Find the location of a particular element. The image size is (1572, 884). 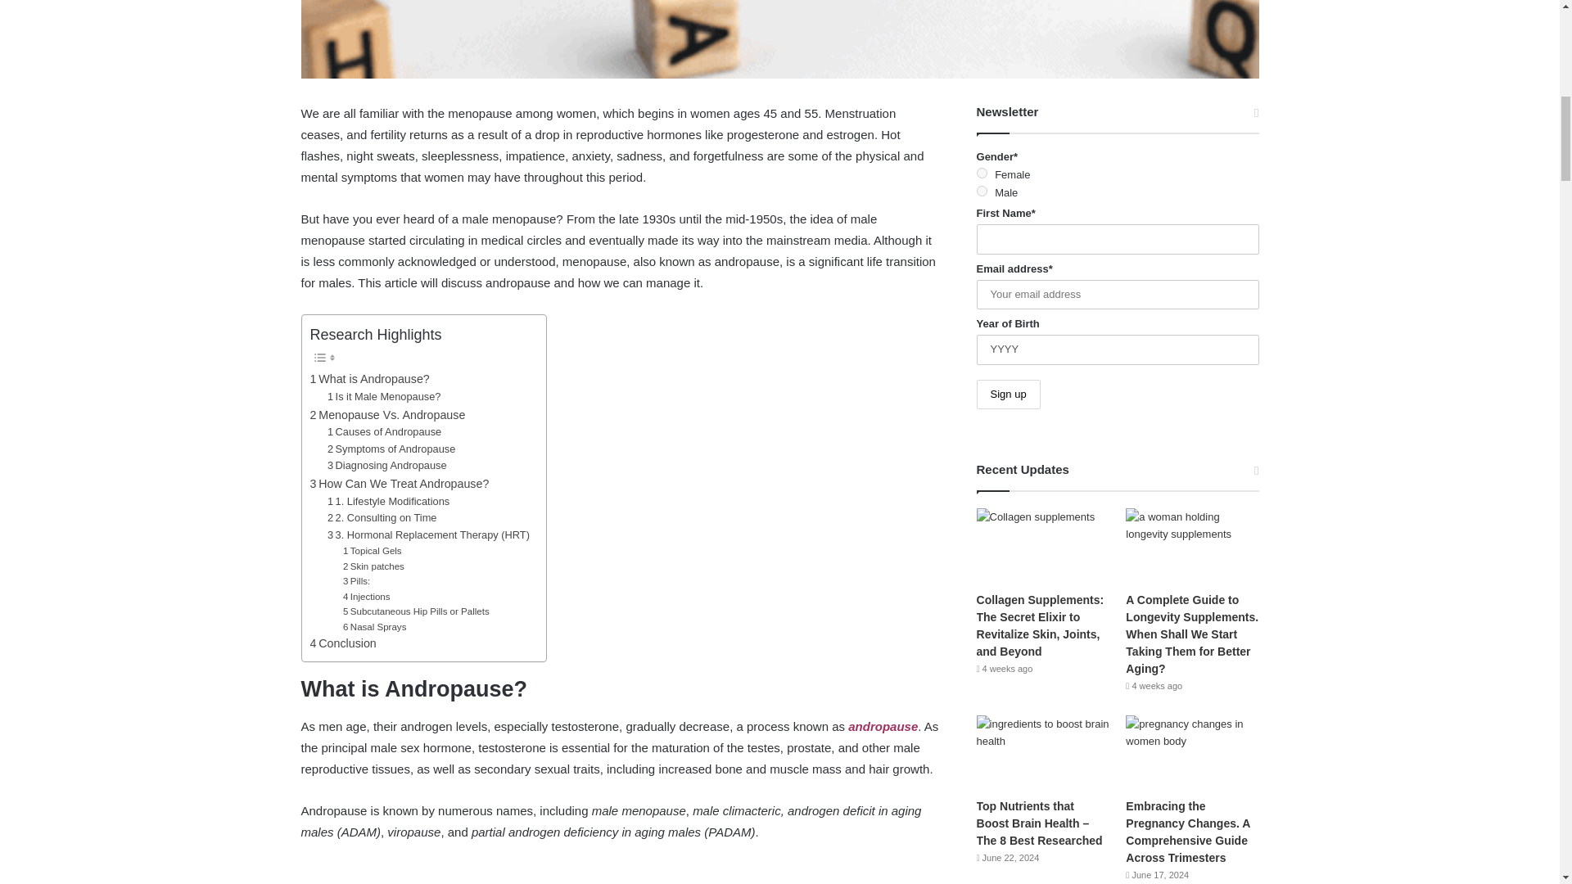

Menopause Vs. Andropause is located at coordinates (387, 415).